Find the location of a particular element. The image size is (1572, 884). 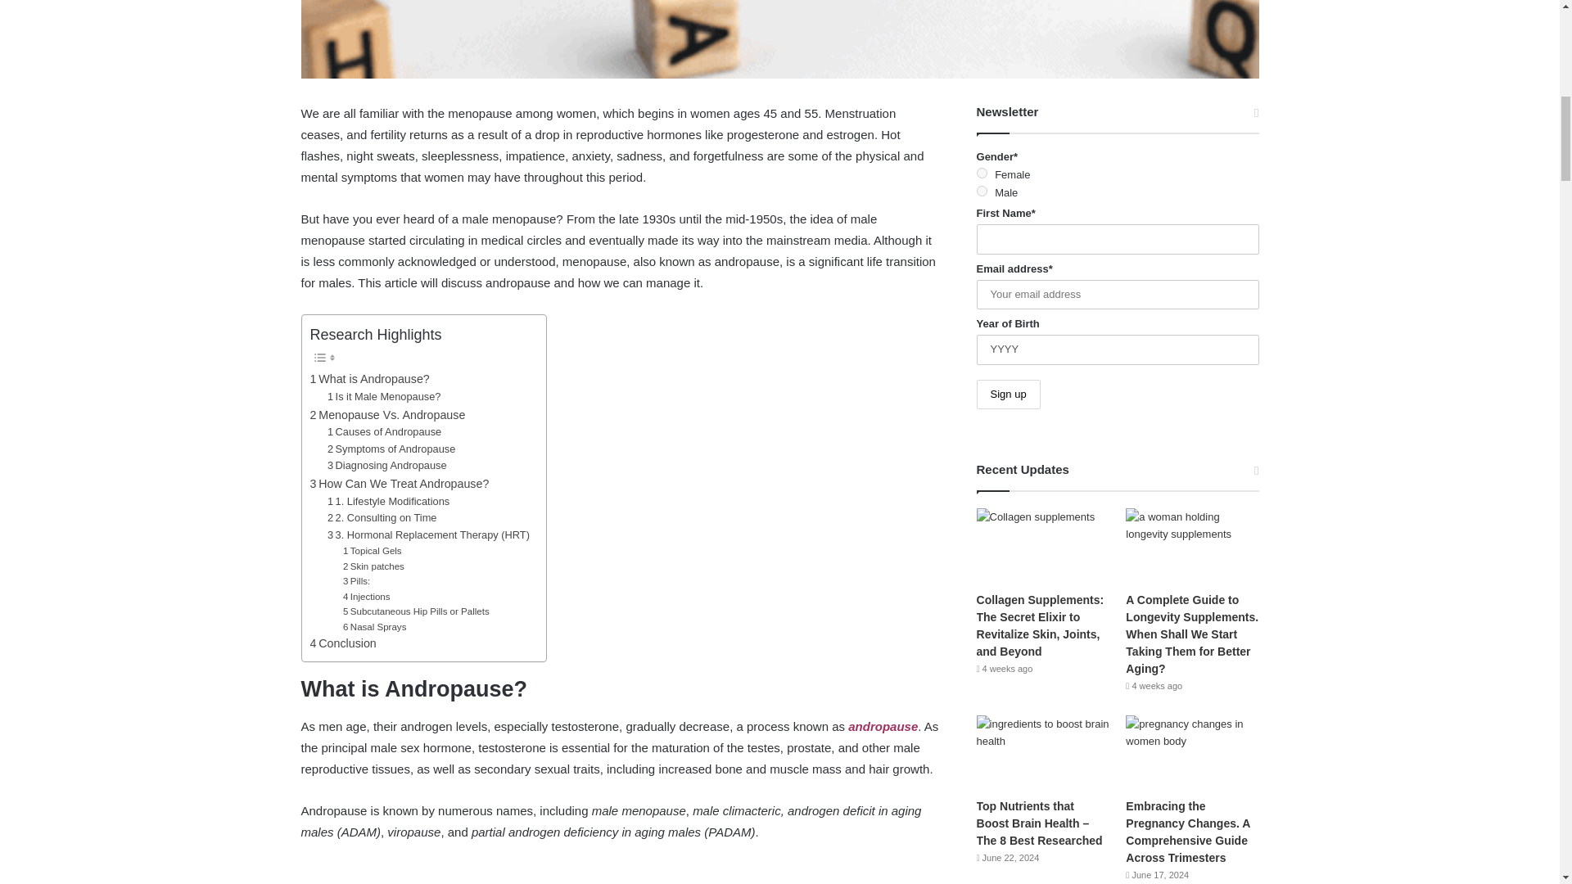

Menopause Vs. Andropause is located at coordinates (387, 415).